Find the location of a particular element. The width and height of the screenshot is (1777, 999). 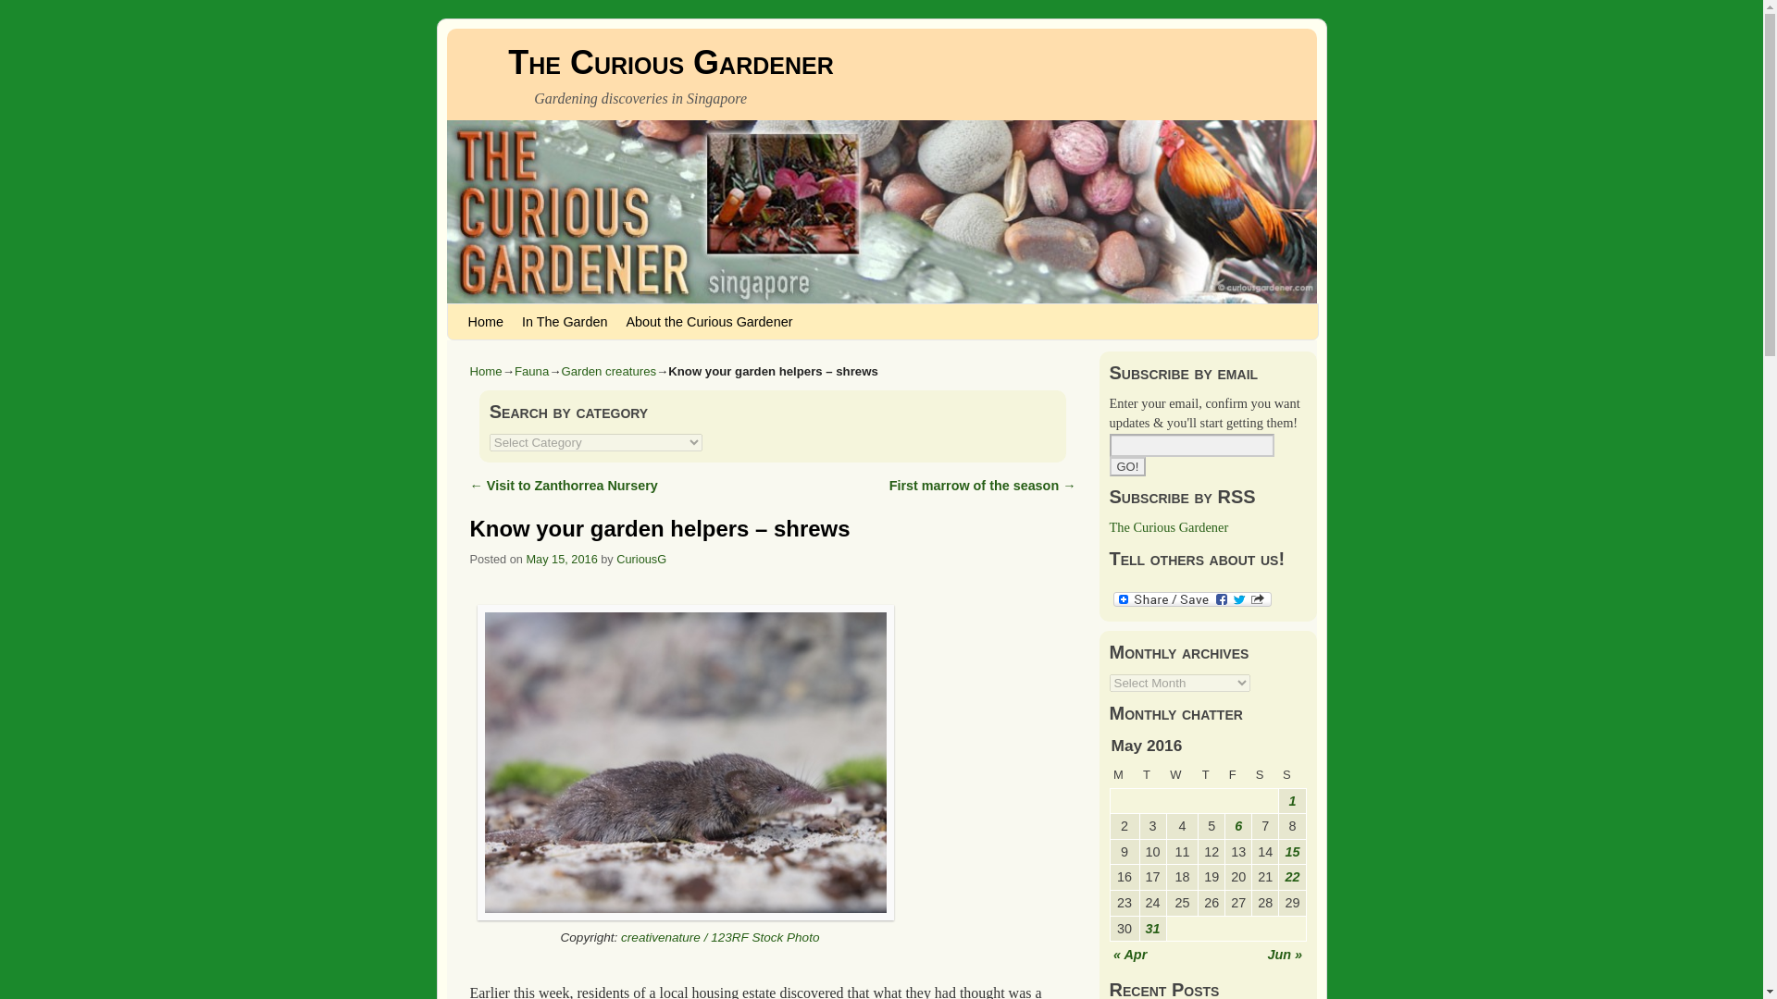

The Curious Gardener is located at coordinates (1168, 526).